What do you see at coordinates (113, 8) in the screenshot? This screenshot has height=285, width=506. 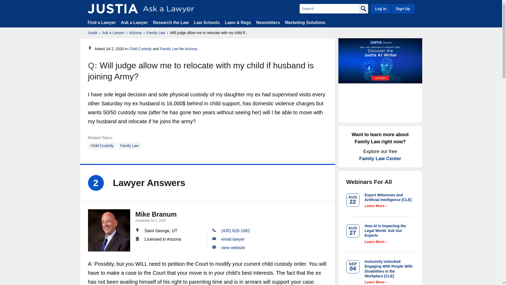 I see `Justia` at bounding box center [113, 8].